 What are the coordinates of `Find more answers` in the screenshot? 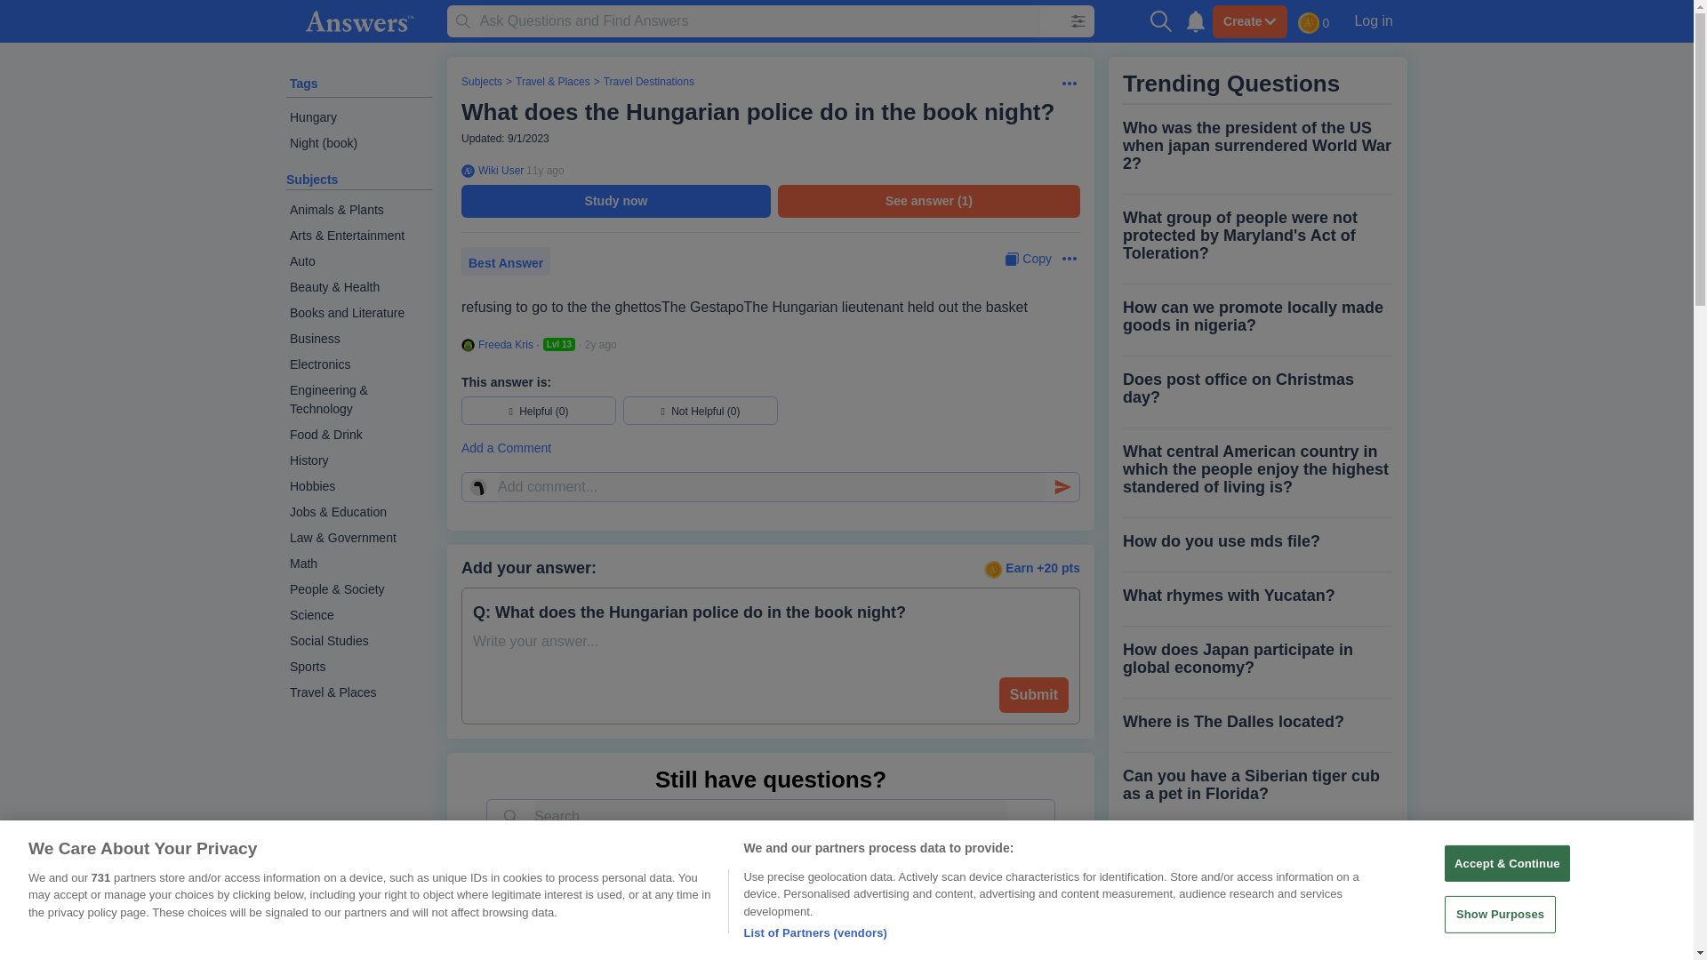 It's located at (646, 866).